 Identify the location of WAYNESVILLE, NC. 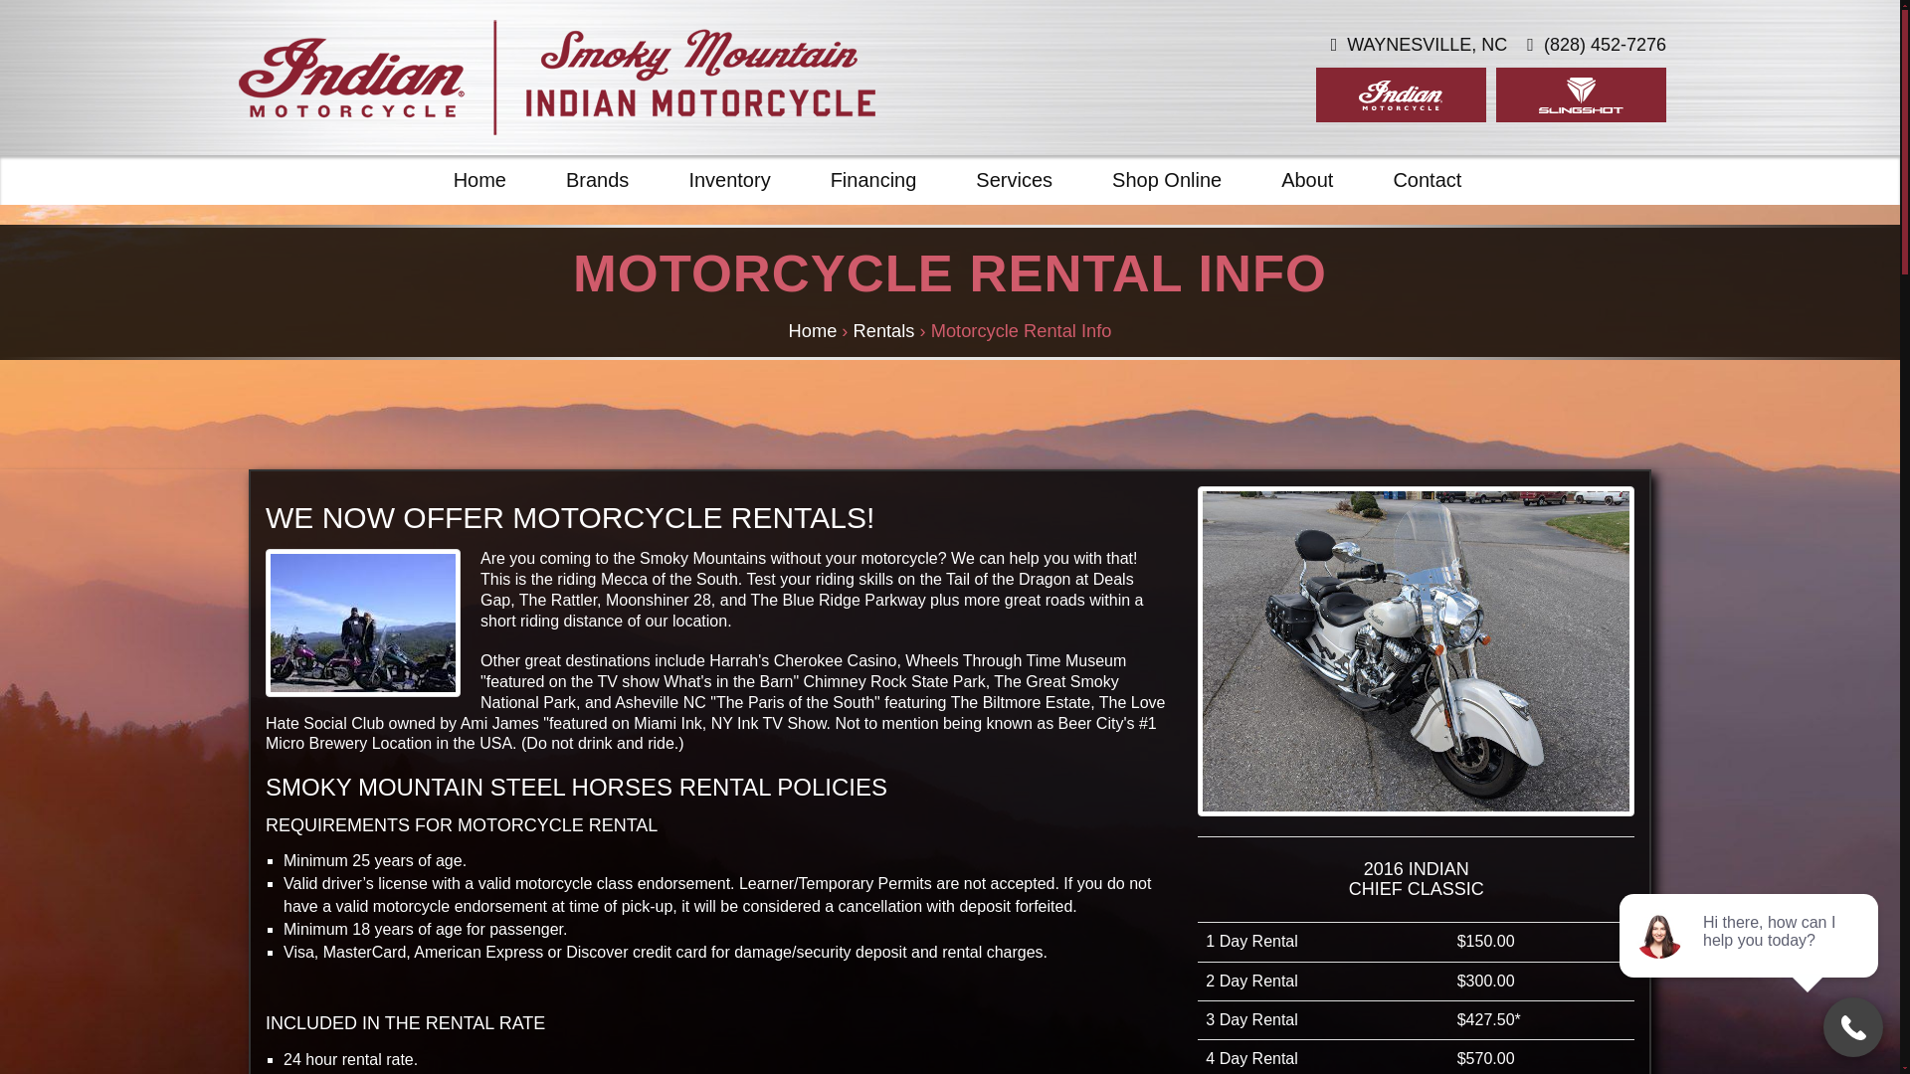
(1420, 46).